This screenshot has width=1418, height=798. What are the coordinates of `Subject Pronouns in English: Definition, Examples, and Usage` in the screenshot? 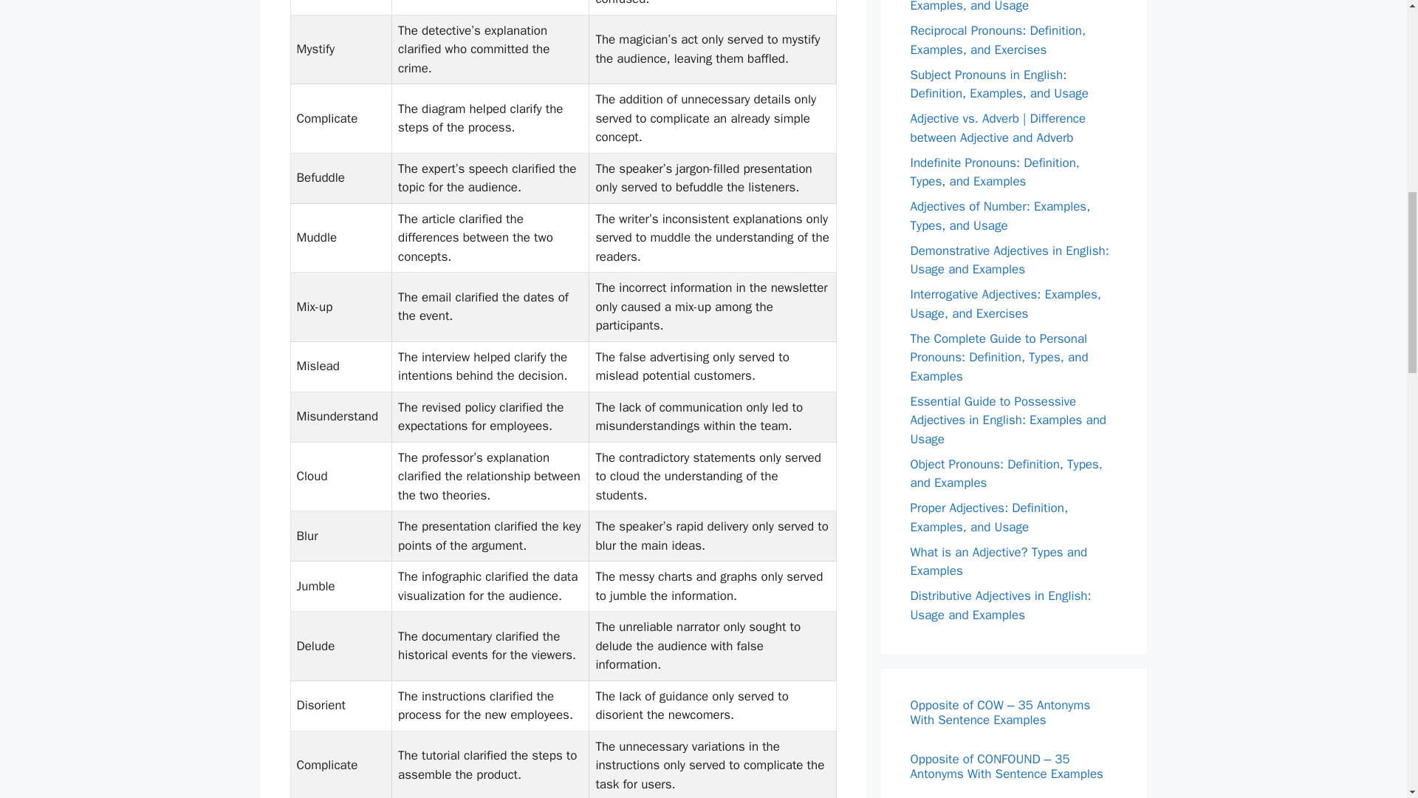 It's located at (999, 83).